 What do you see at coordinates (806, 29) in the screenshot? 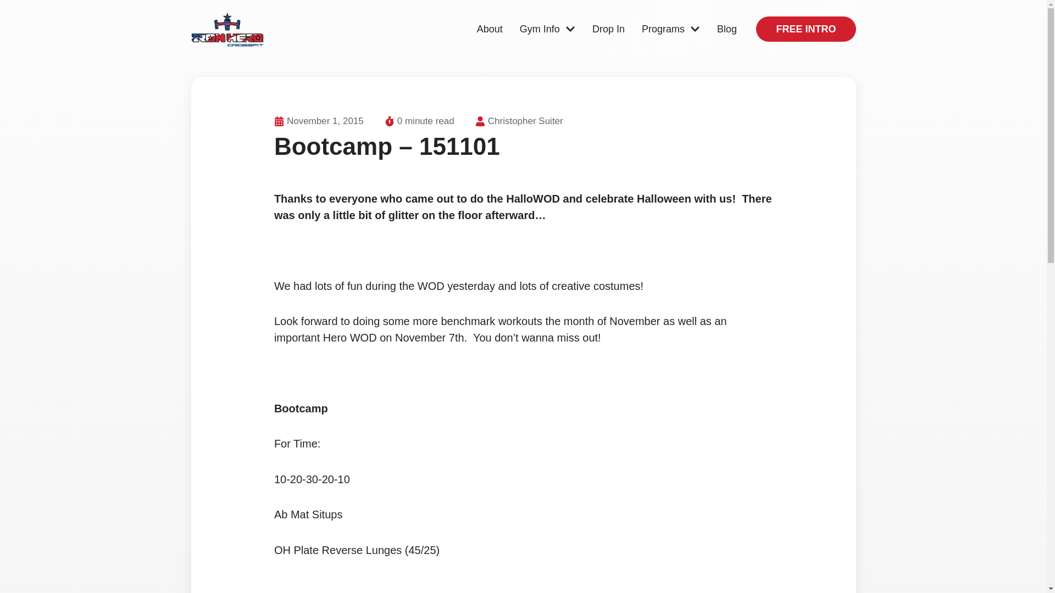
I see `FREE INTRO` at bounding box center [806, 29].